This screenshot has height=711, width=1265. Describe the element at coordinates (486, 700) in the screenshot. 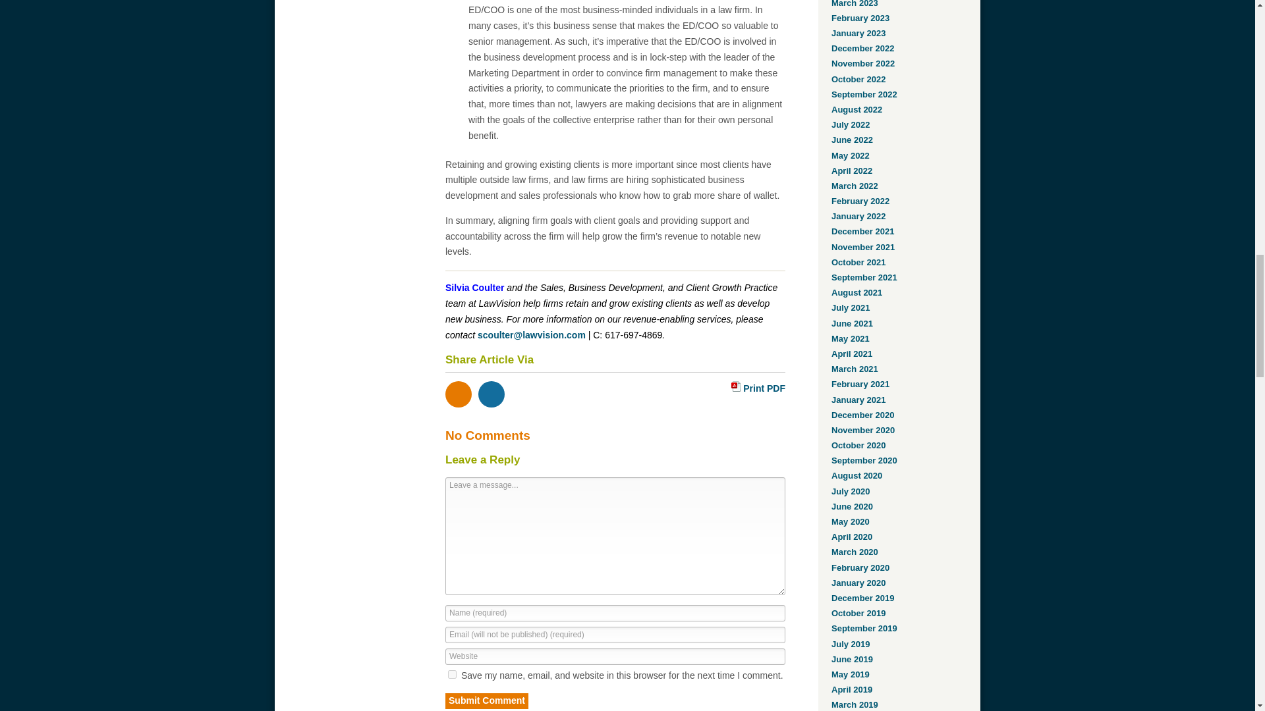

I see `Submit Comment` at that location.